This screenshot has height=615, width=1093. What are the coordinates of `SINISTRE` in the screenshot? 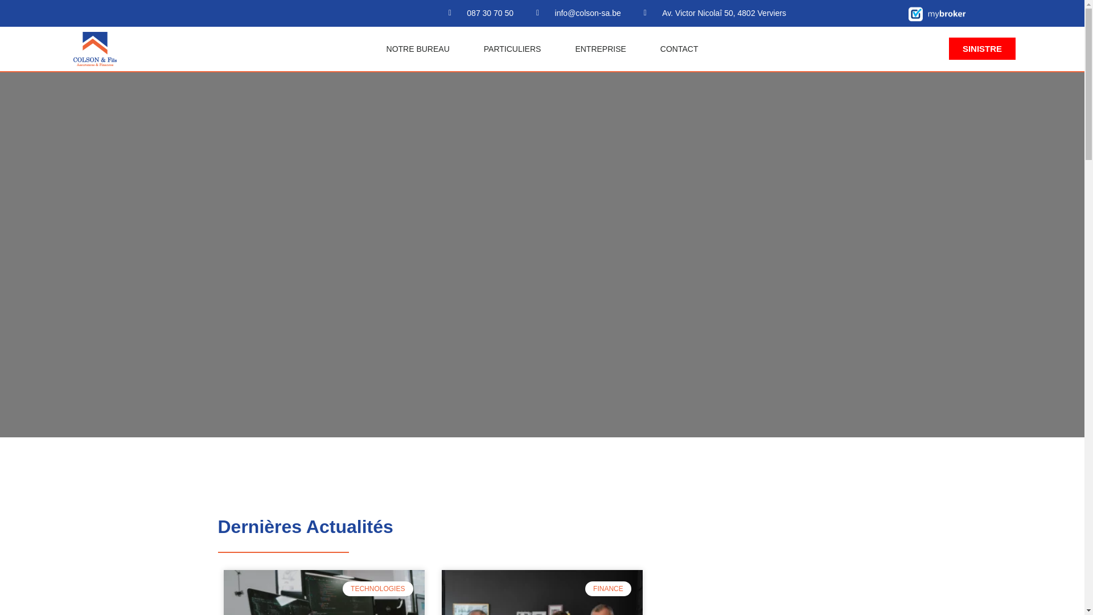 It's located at (983, 49).